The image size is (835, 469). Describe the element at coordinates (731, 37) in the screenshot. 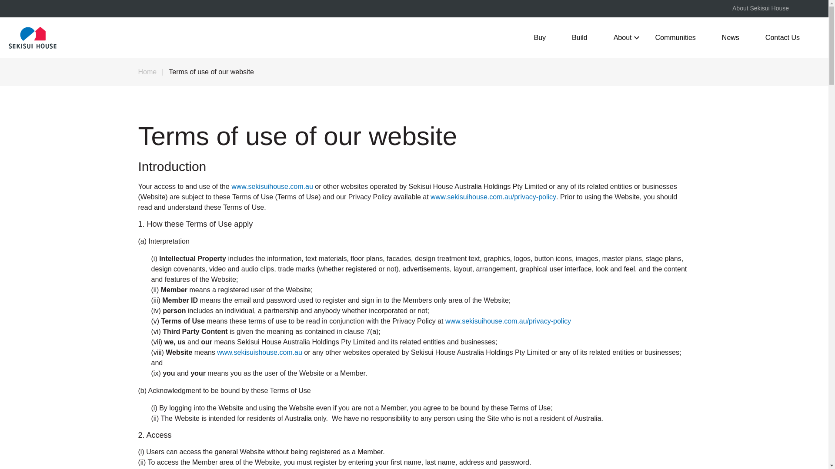

I see `News` at that location.